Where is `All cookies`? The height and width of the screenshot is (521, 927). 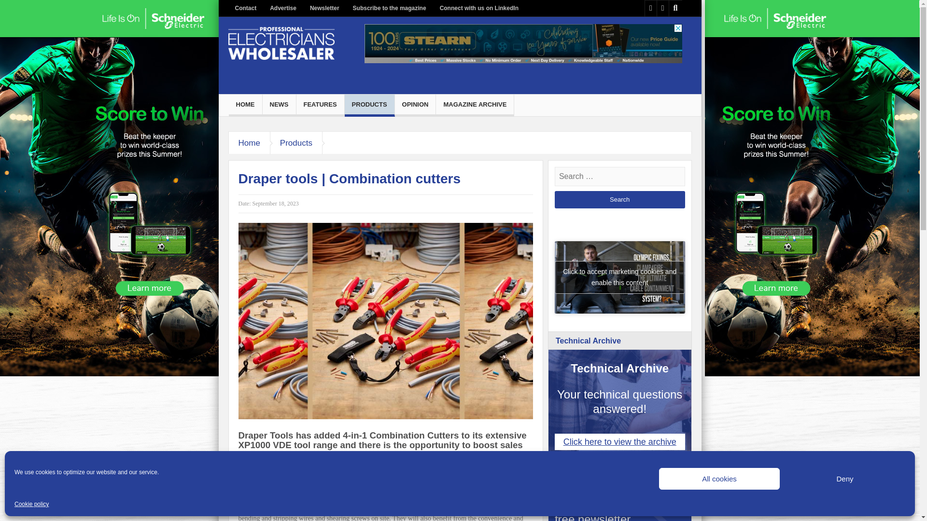
All cookies is located at coordinates (719, 479).